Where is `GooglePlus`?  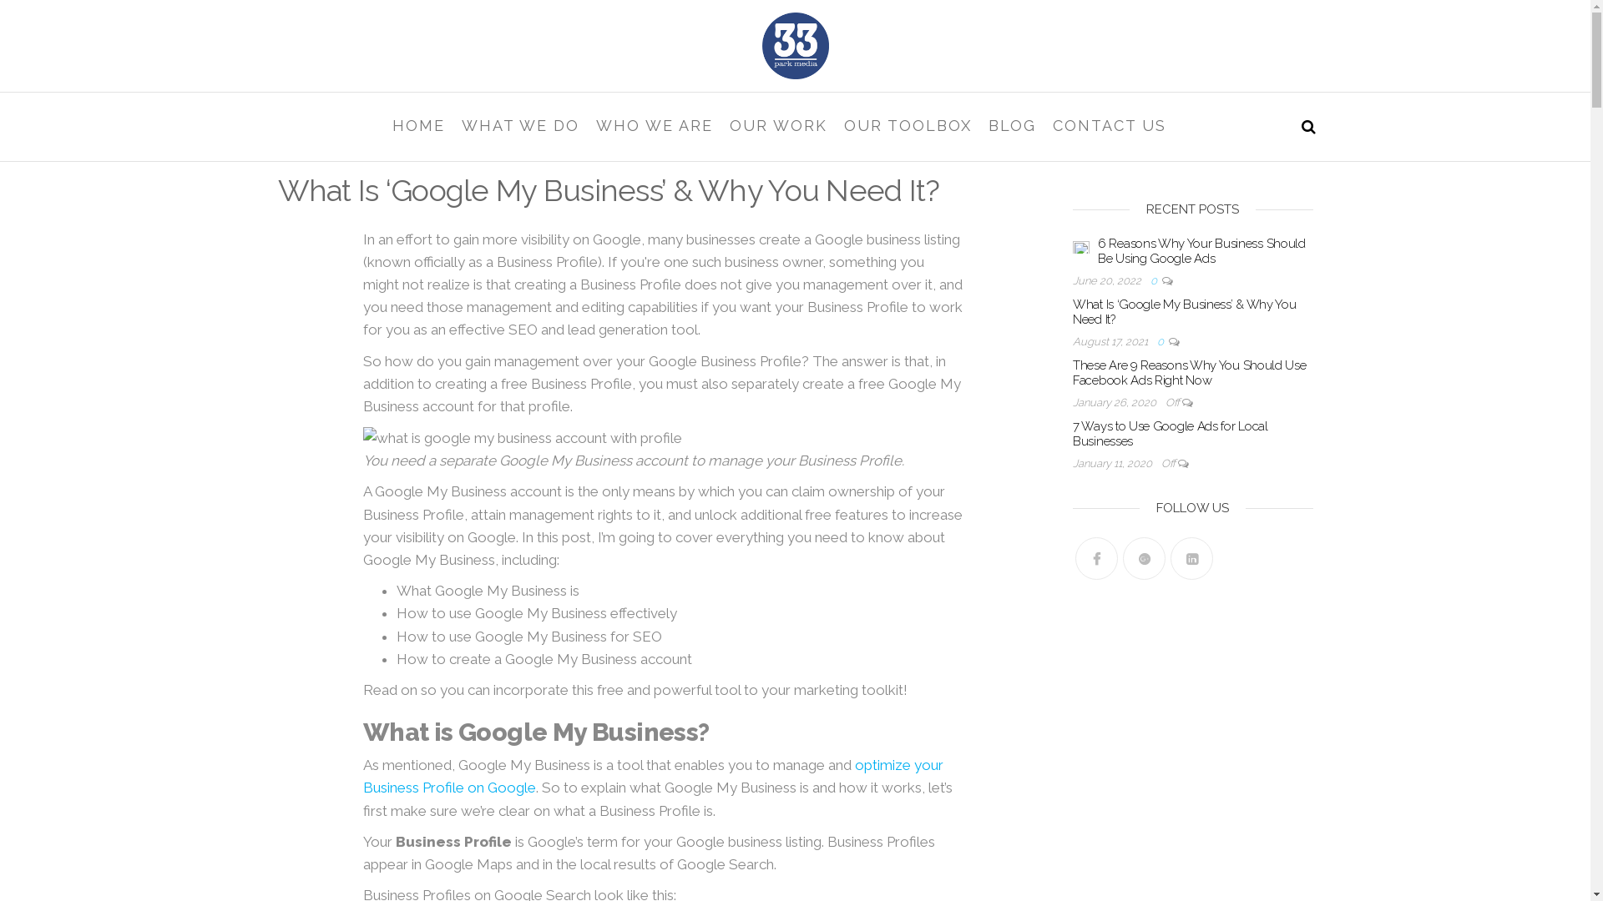 GooglePlus is located at coordinates (1144, 559).